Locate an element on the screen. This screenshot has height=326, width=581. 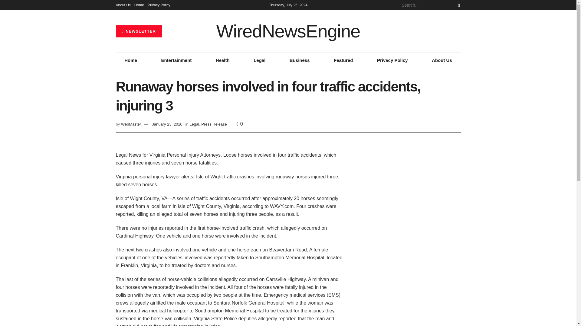
WebMaster is located at coordinates (131, 124).